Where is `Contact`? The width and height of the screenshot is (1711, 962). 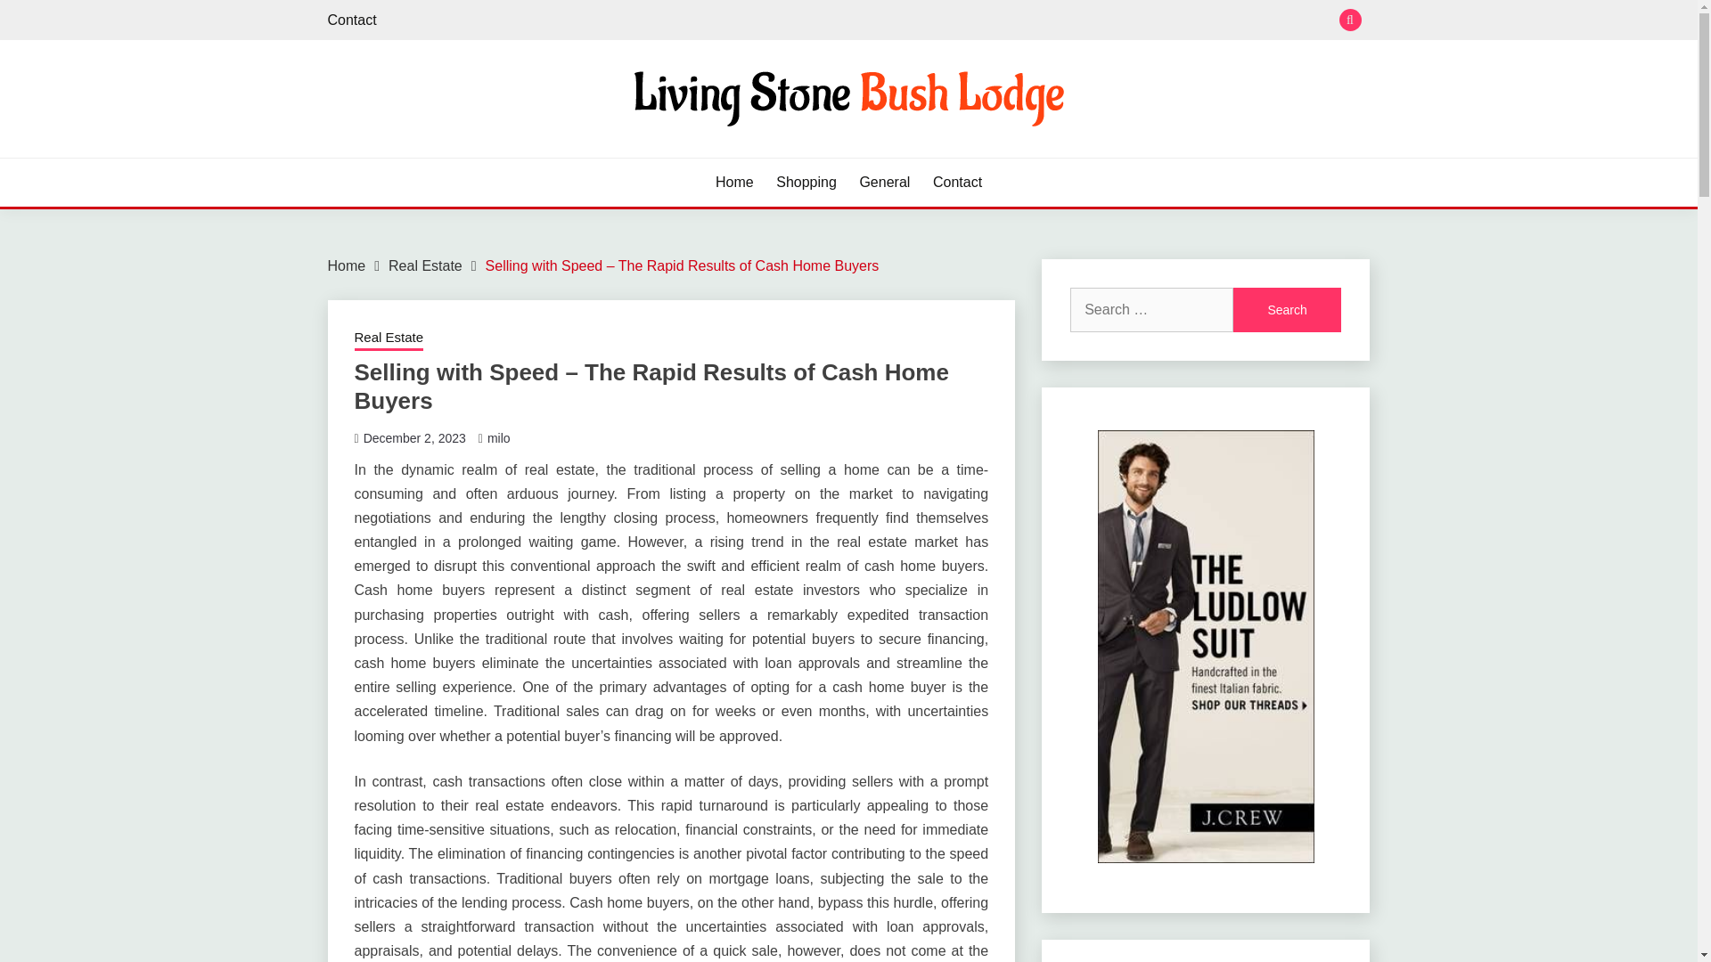
Contact is located at coordinates (957, 183).